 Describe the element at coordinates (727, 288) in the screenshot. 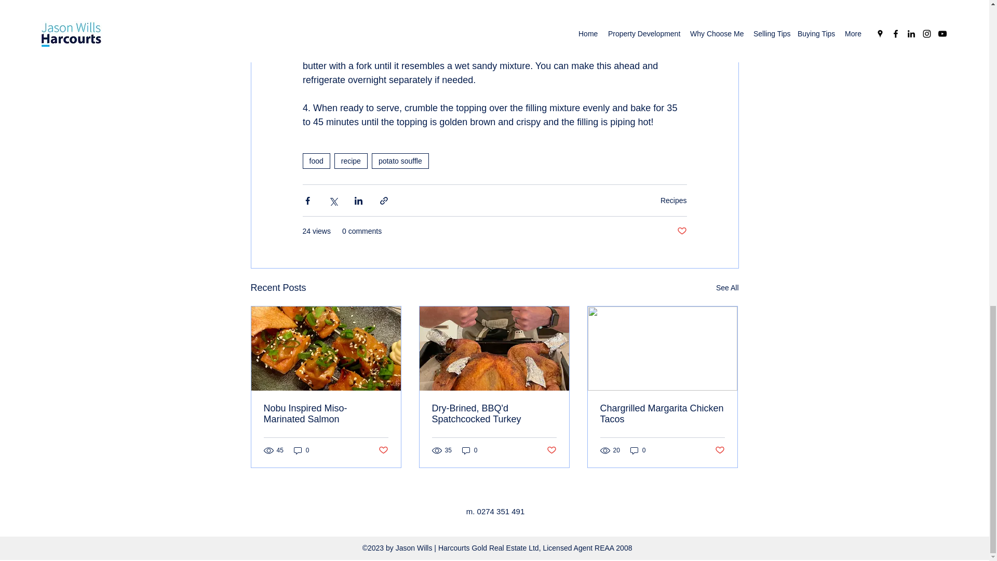

I see `See All` at that location.